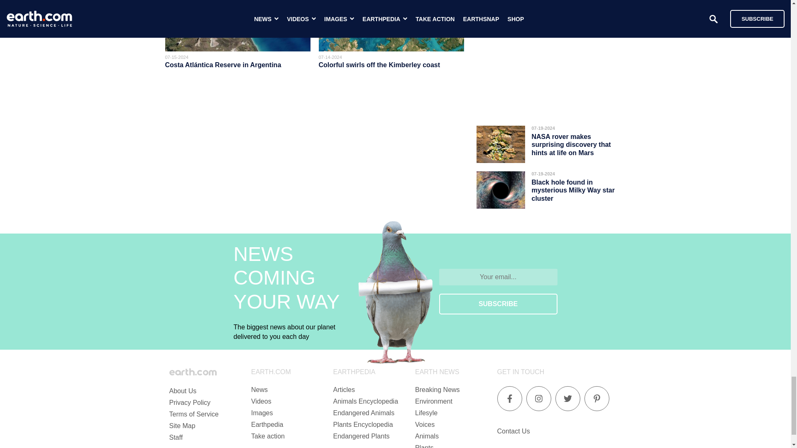 The image size is (797, 448). What do you see at coordinates (379, 65) in the screenshot?
I see `Colorful swirls off the Kimberley coast` at bounding box center [379, 65].